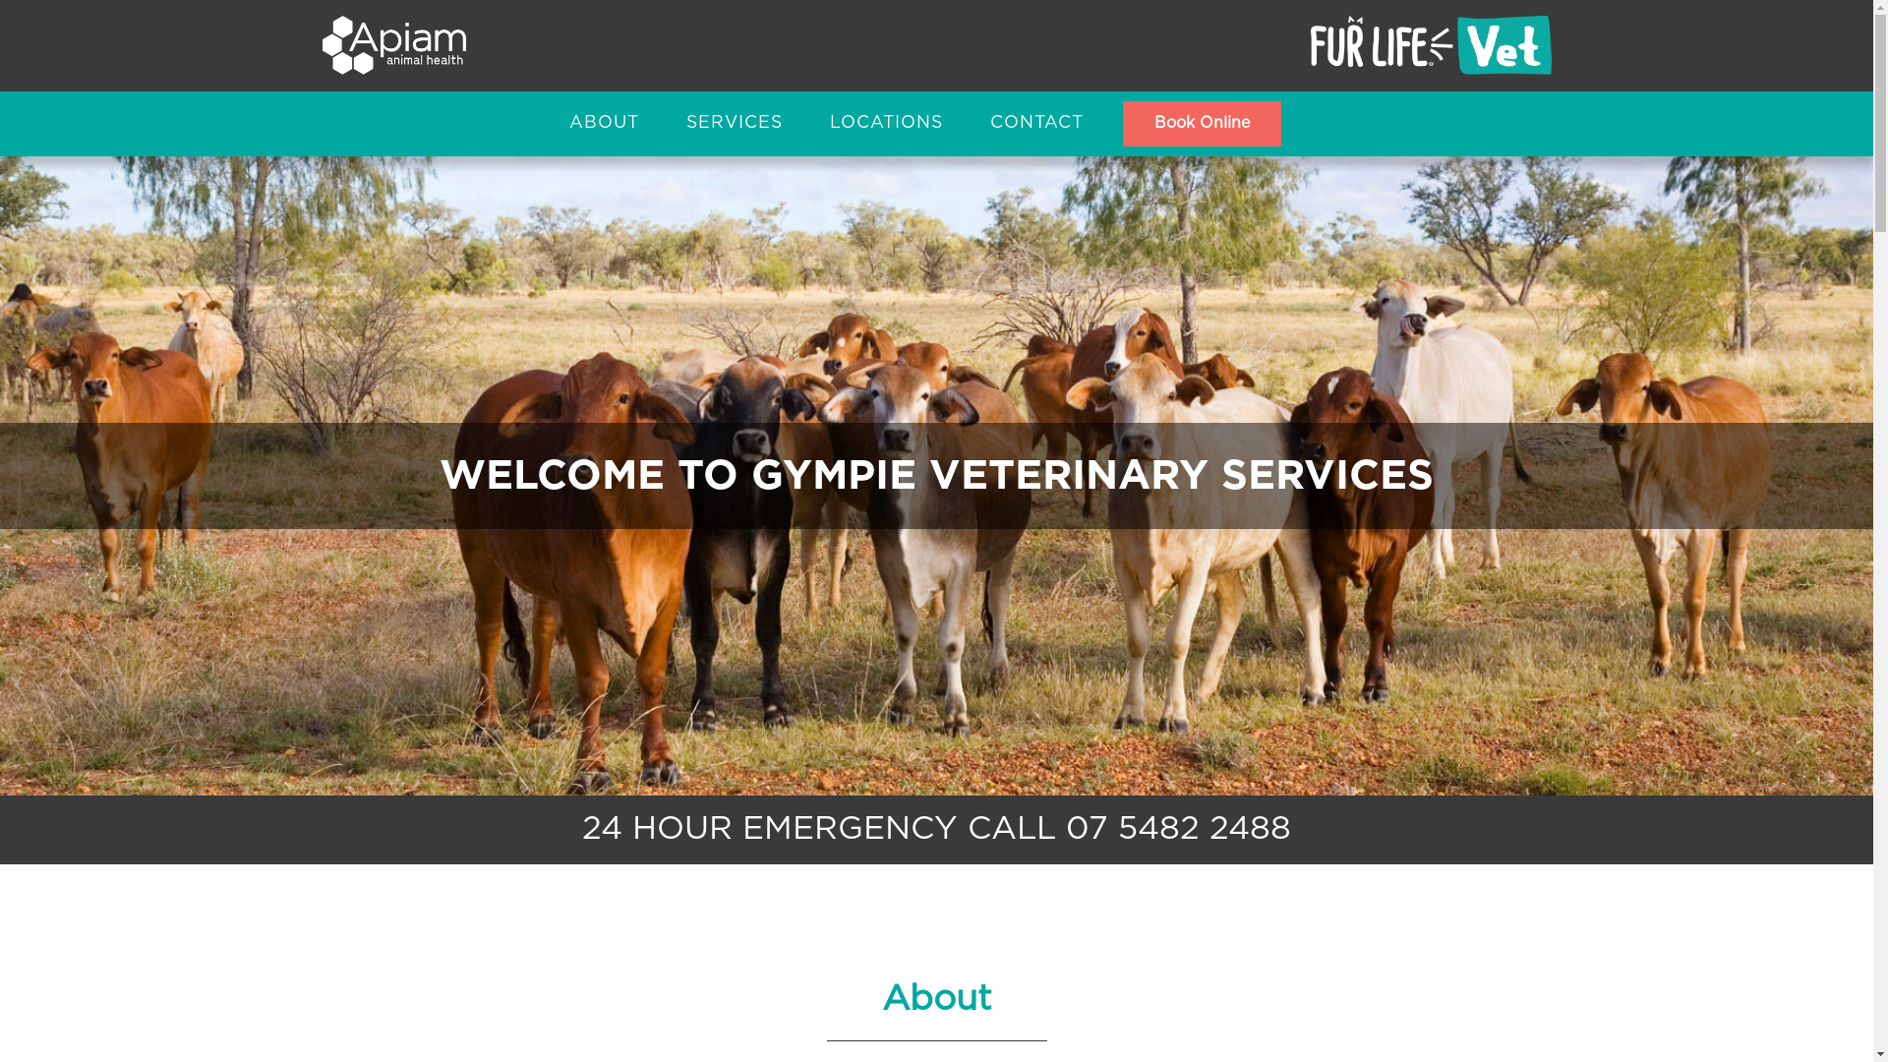 This screenshot has height=1062, width=1888. What do you see at coordinates (604, 124) in the screenshot?
I see `ABOUT` at bounding box center [604, 124].